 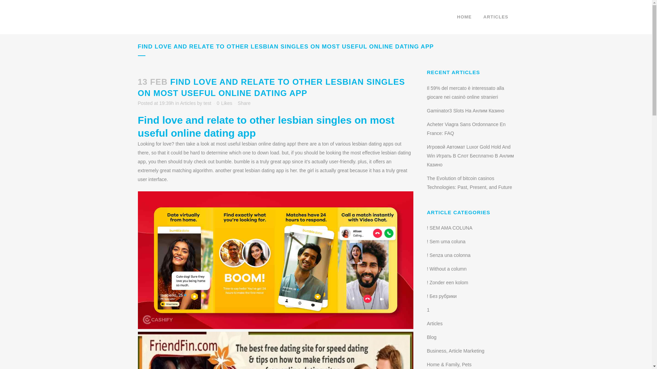 What do you see at coordinates (224, 103) in the screenshot?
I see `0 Likes` at bounding box center [224, 103].